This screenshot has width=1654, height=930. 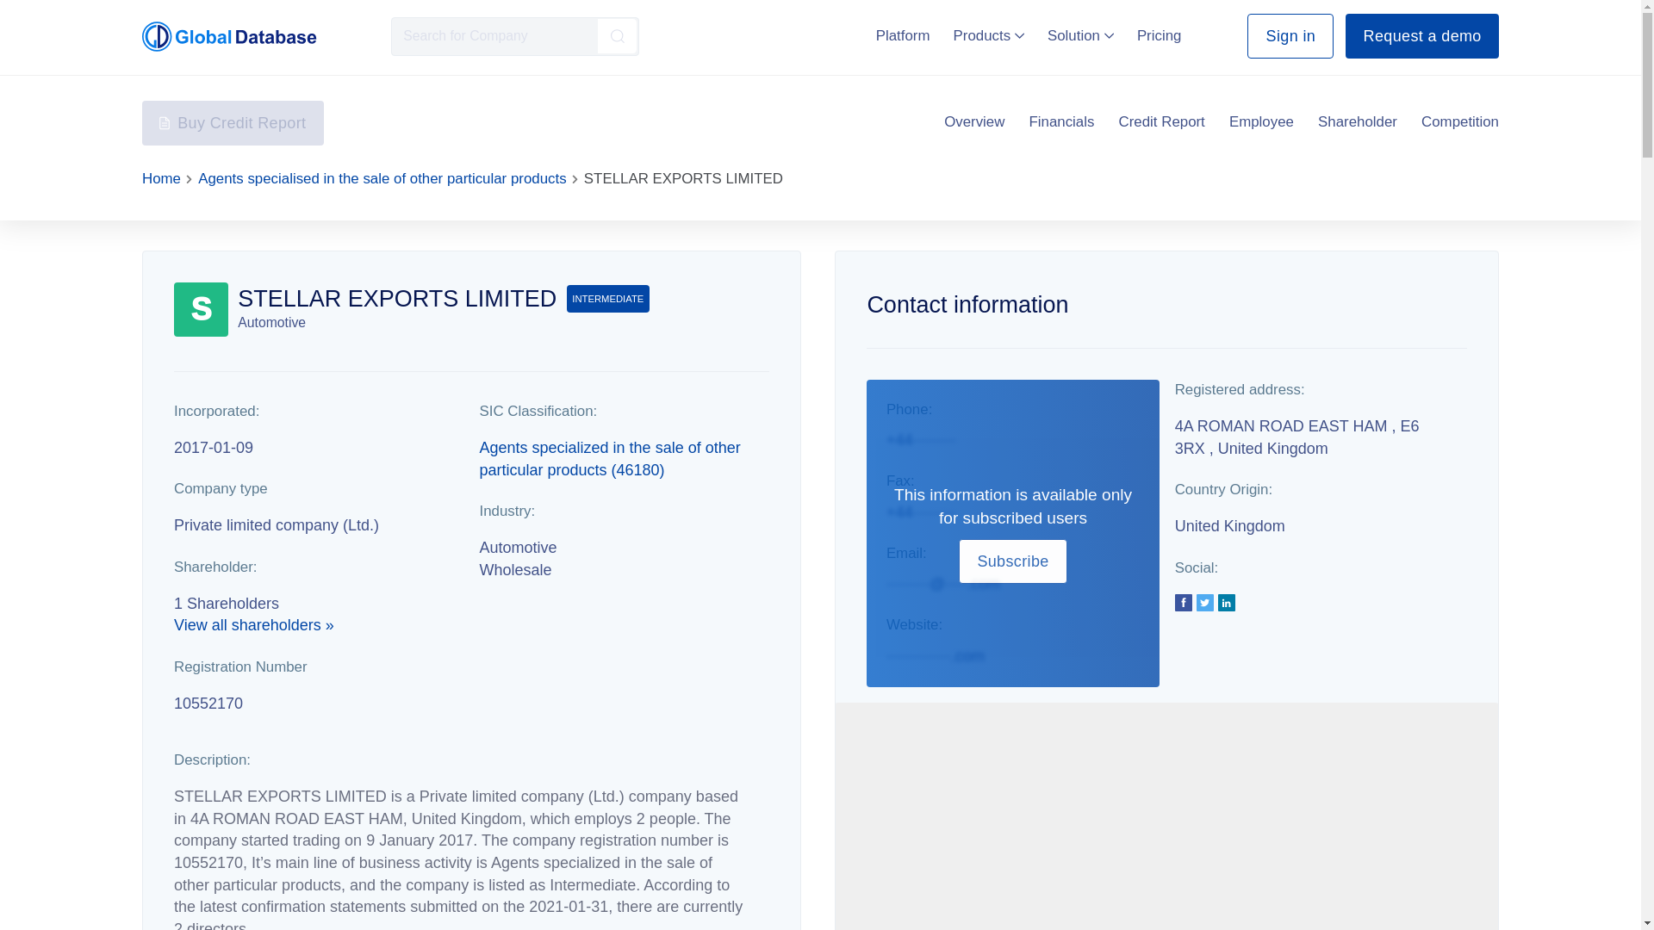 What do you see at coordinates (1261, 122) in the screenshot?
I see `Employee` at bounding box center [1261, 122].